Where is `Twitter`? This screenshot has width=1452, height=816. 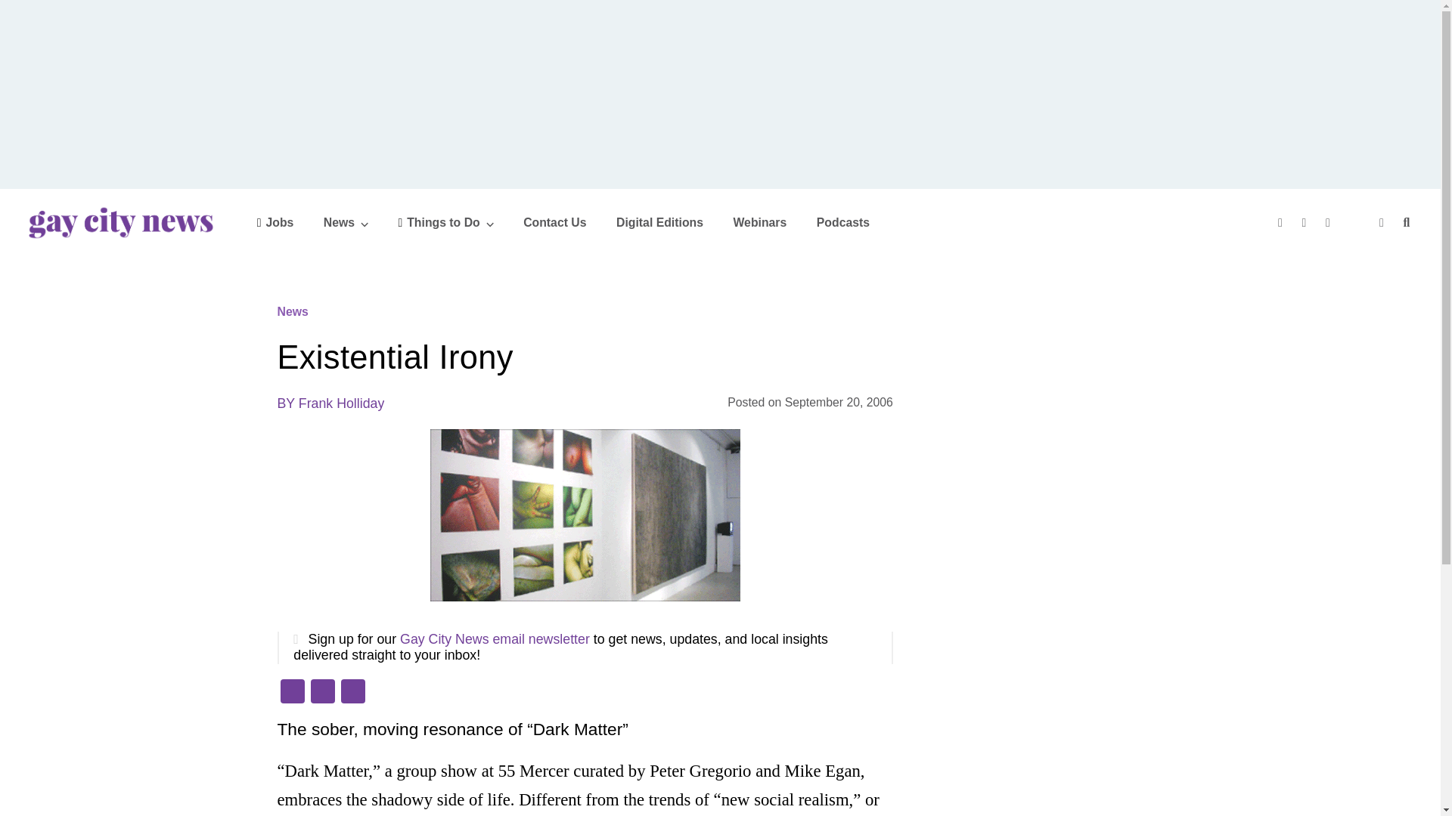 Twitter is located at coordinates (321, 693).